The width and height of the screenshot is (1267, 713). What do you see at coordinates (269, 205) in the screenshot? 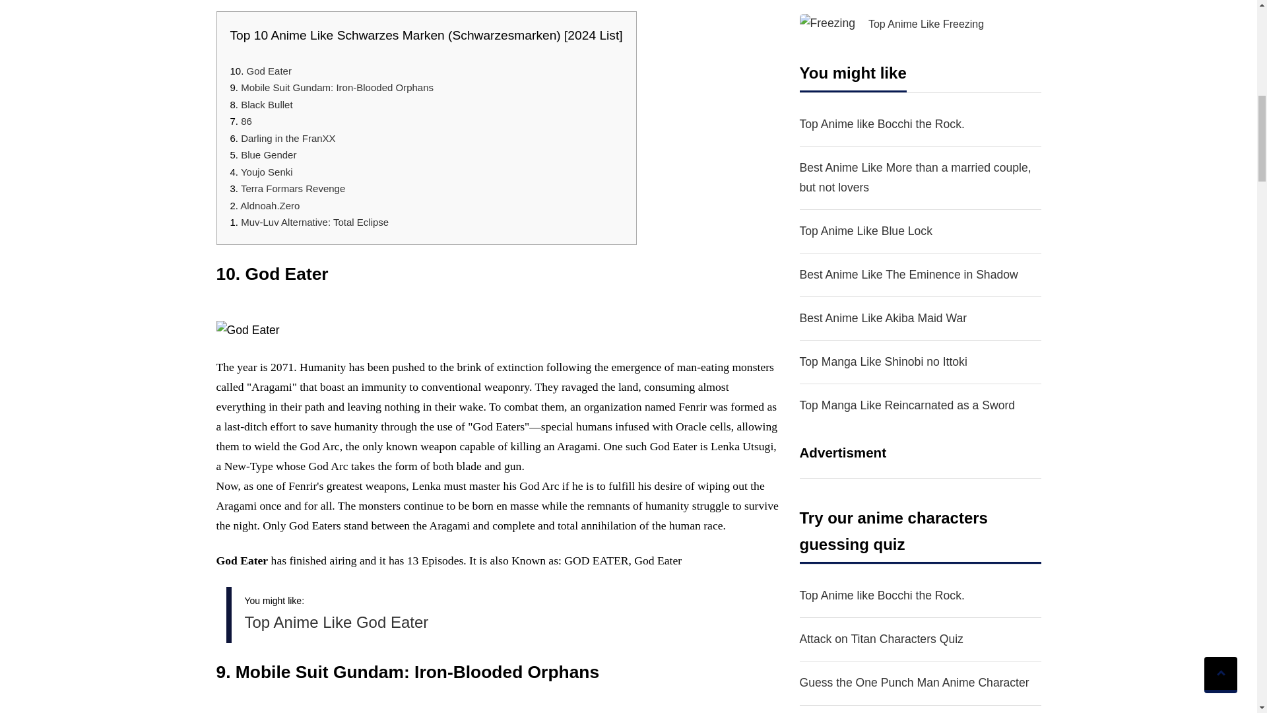
I see `Aldnoah.Zero` at bounding box center [269, 205].